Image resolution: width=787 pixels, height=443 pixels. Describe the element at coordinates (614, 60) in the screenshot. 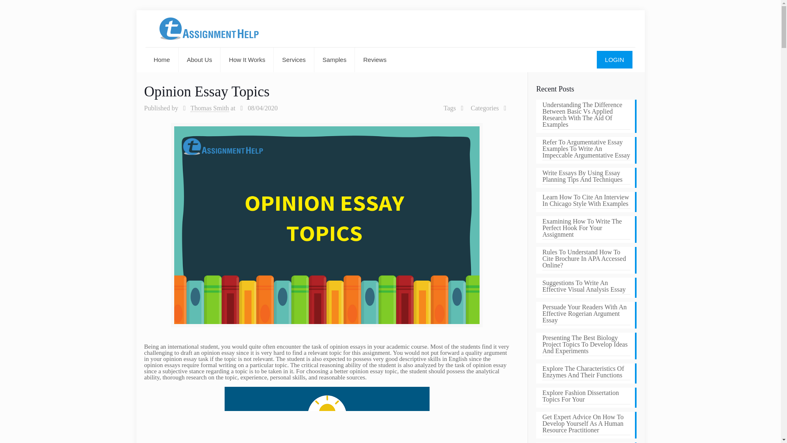

I see `LOGIN` at that location.